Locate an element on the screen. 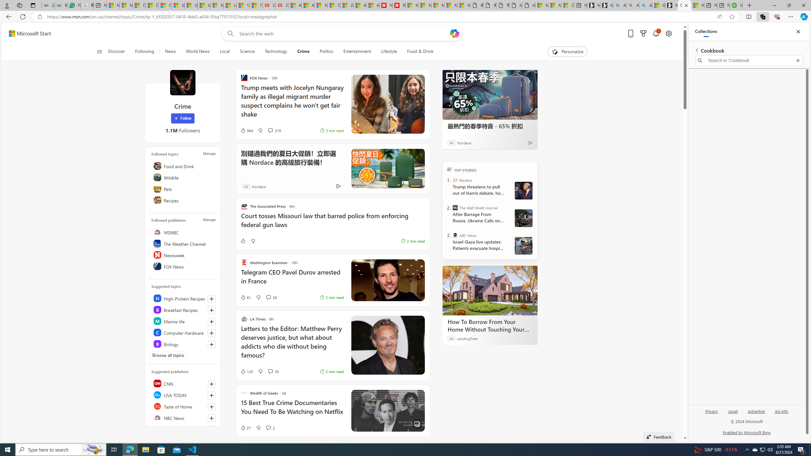 This screenshot has height=456, width=811. Crime - MSN is located at coordinates (684, 5).